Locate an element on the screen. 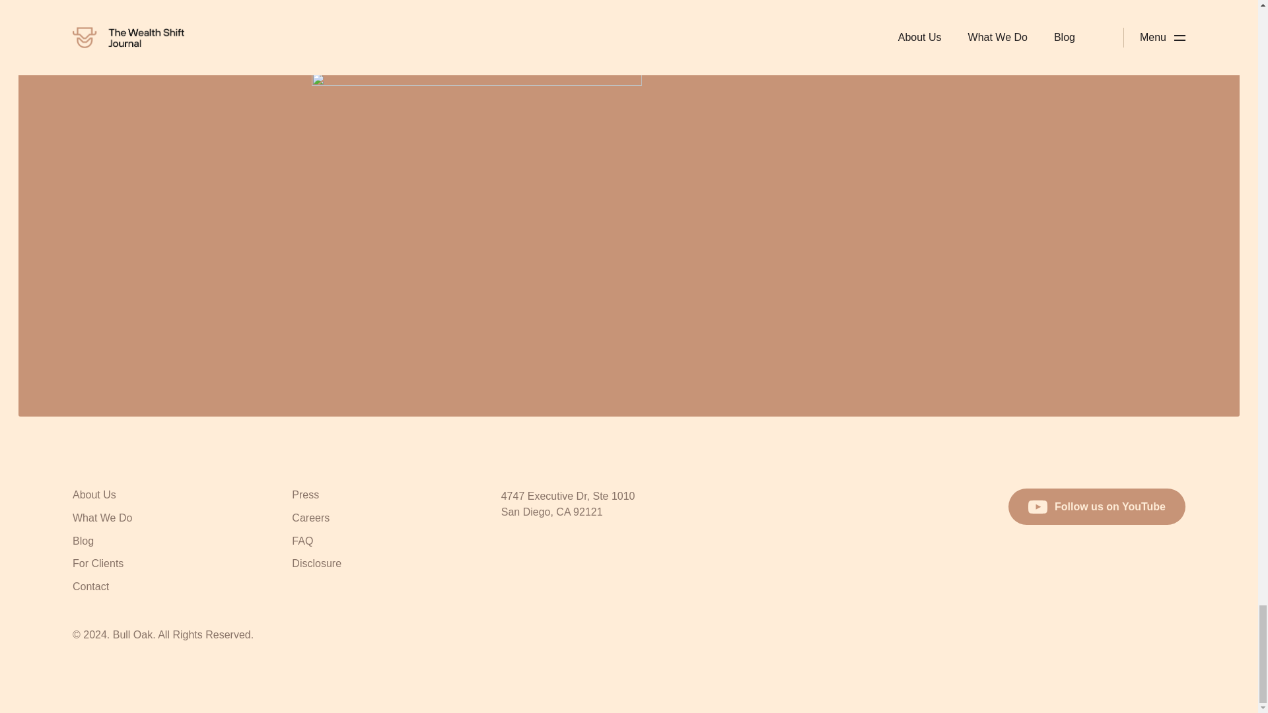 The height and width of the screenshot is (713, 1268). FAQ is located at coordinates (302, 543).